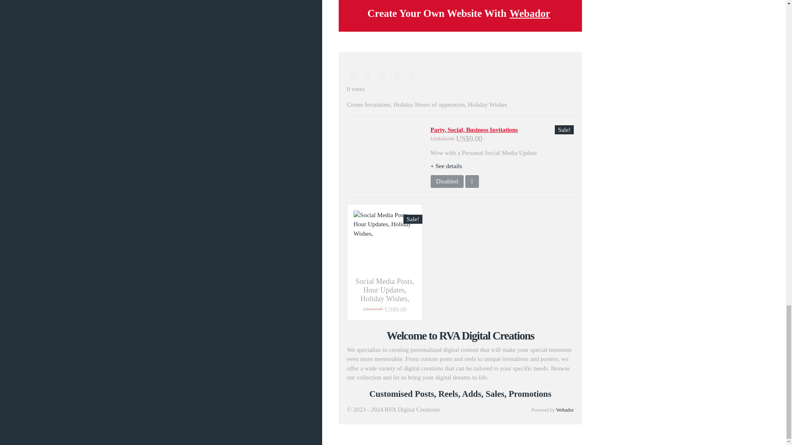  I want to click on 1 star, so click(353, 75).